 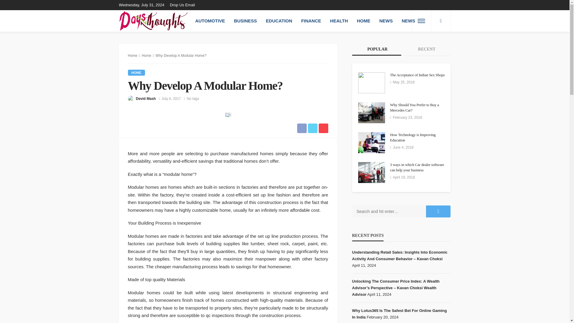 I want to click on Home, so click(x=136, y=72).